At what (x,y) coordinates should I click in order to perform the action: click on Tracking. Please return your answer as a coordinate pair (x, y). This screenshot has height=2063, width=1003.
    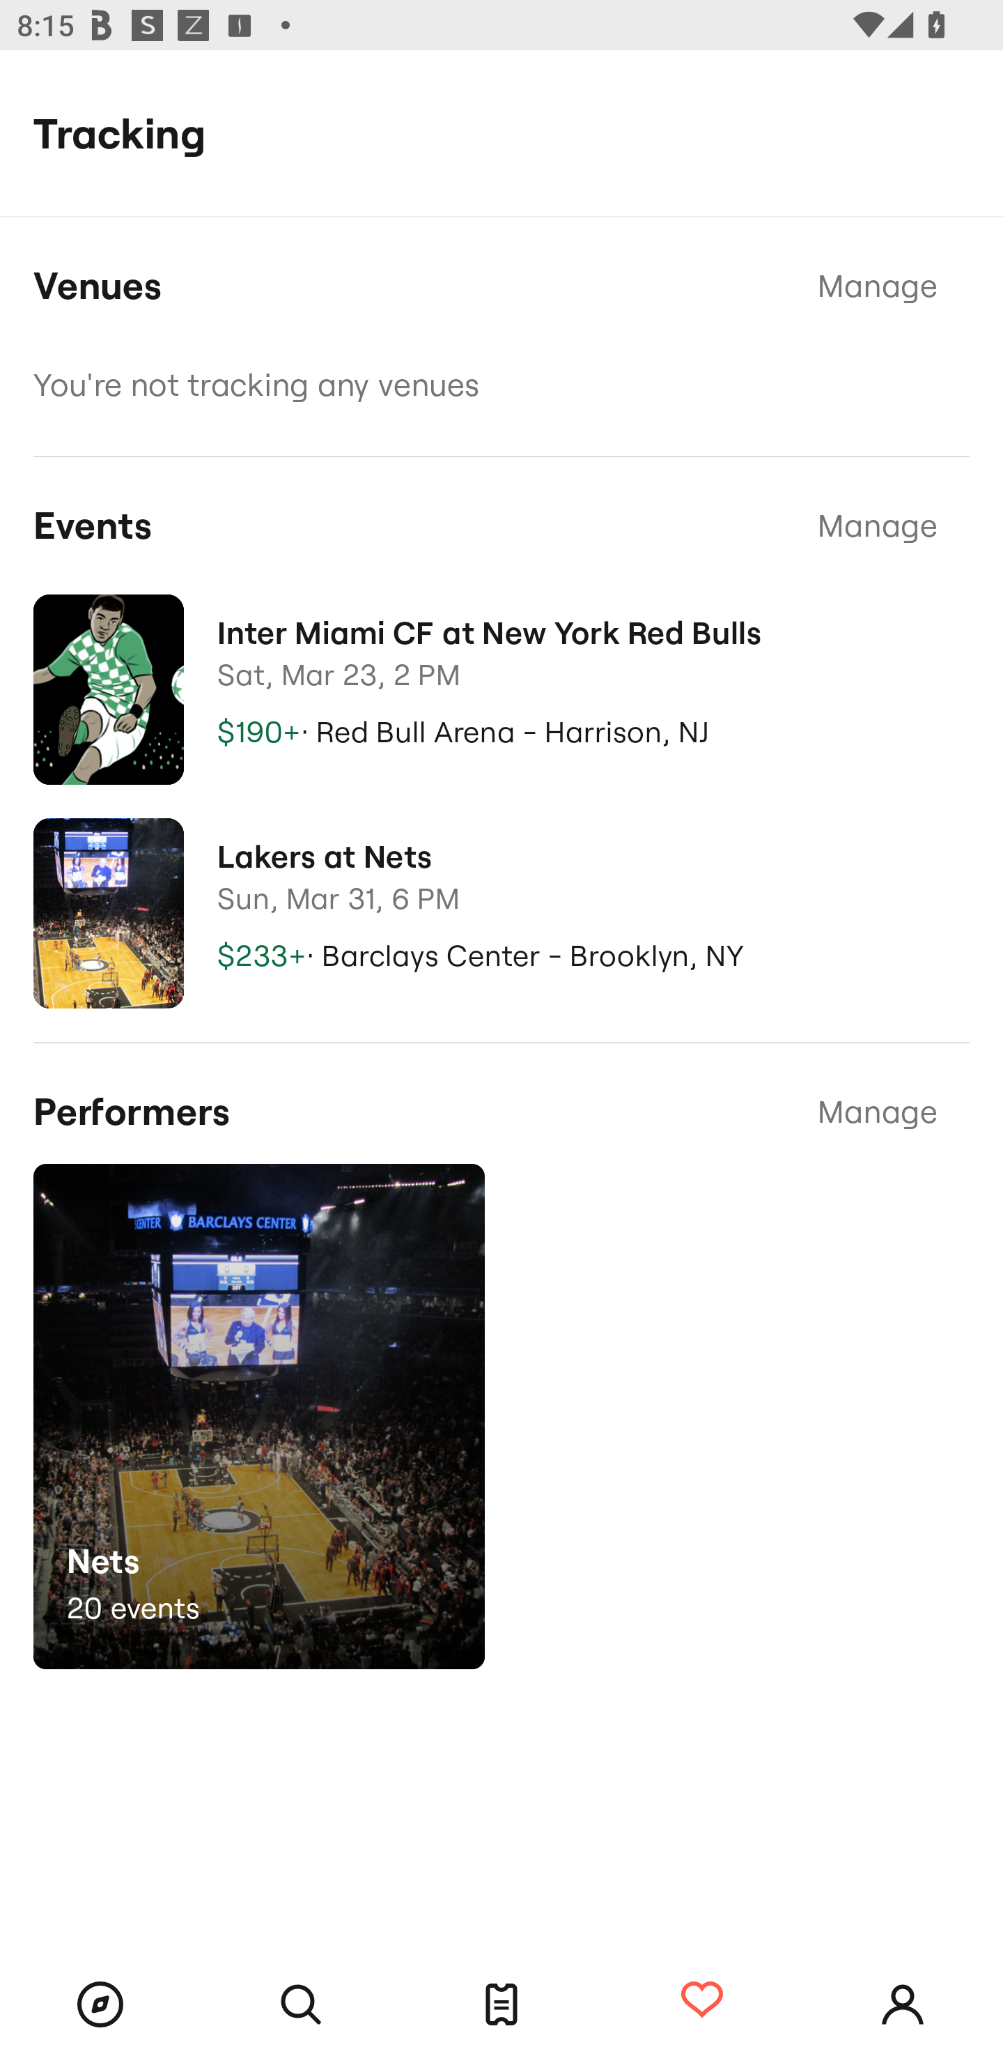
    Looking at the image, I should click on (702, 2002).